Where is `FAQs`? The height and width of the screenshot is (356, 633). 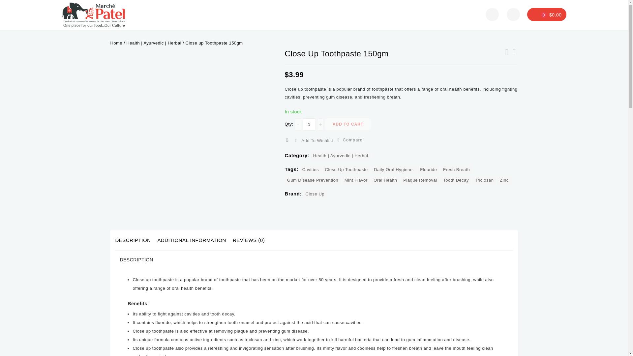
FAQs is located at coordinates (294, 15).